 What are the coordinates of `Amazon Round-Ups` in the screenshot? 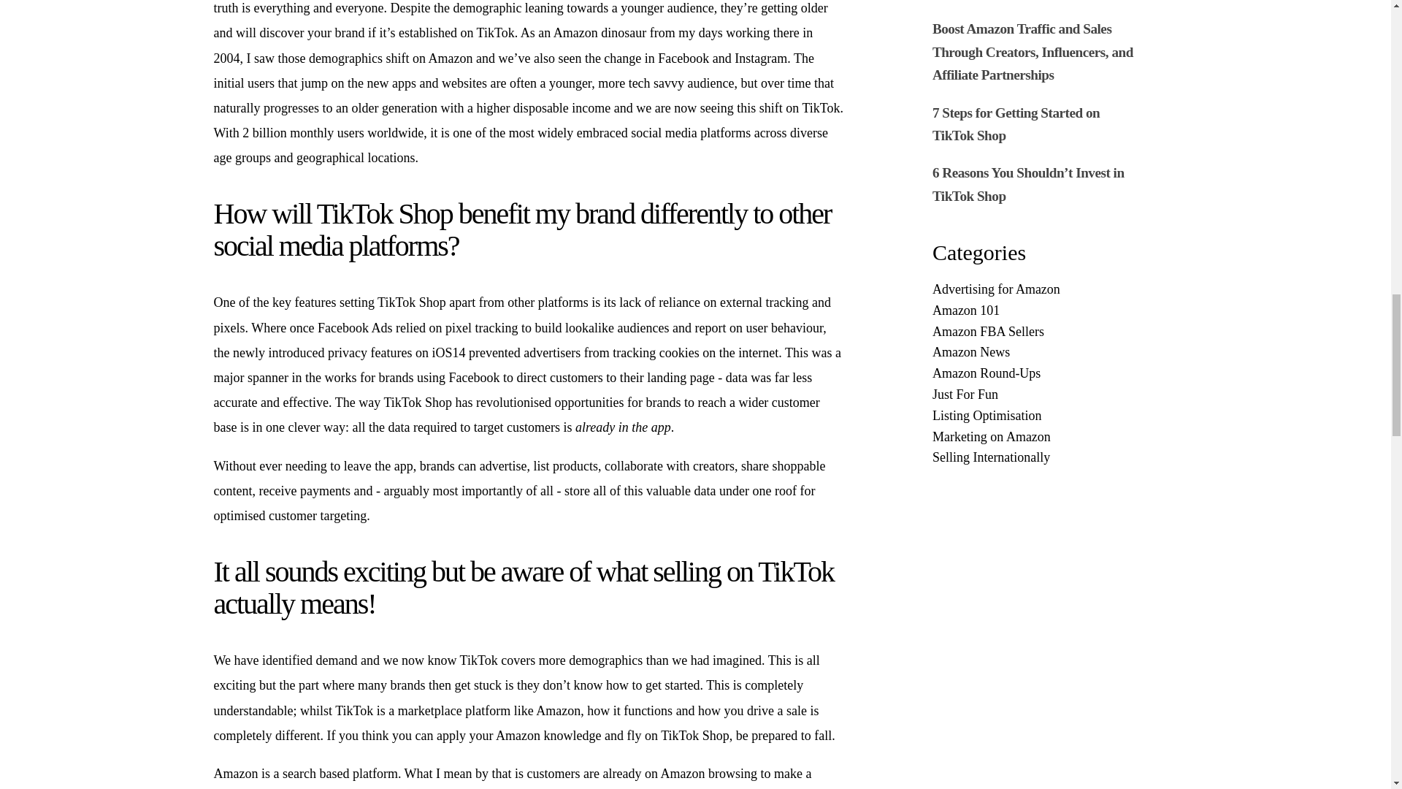 It's located at (996, 373).